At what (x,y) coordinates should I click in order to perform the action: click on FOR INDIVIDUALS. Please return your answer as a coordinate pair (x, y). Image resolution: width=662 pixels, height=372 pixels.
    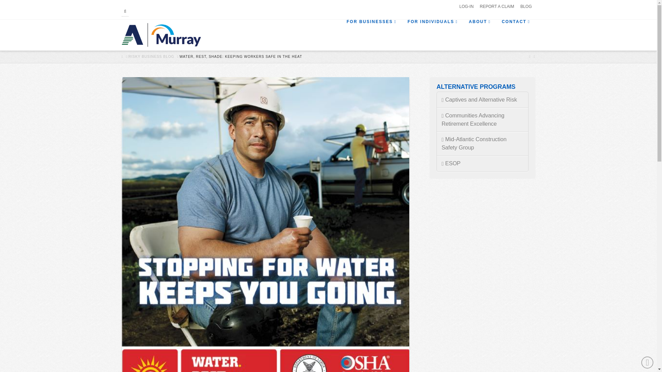
    Looking at the image, I should click on (432, 35).